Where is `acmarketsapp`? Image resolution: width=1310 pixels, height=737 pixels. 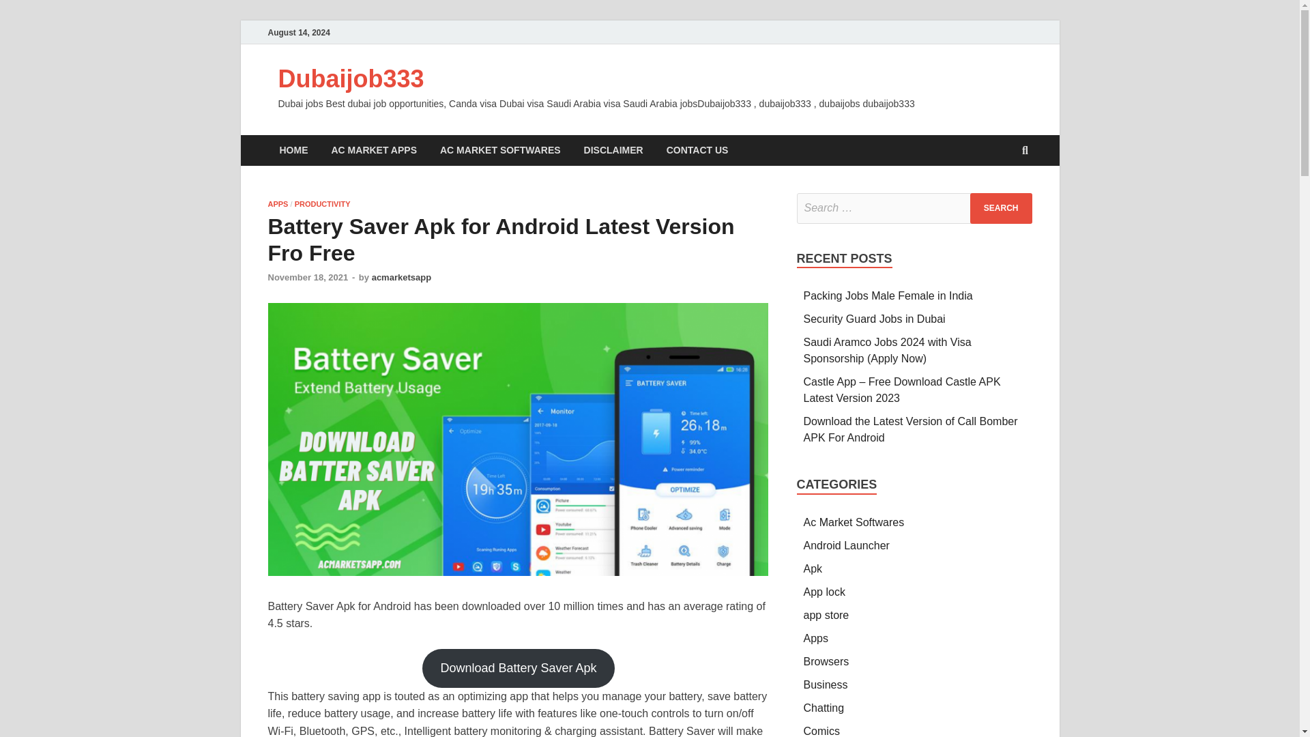 acmarketsapp is located at coordinates (401, 277).